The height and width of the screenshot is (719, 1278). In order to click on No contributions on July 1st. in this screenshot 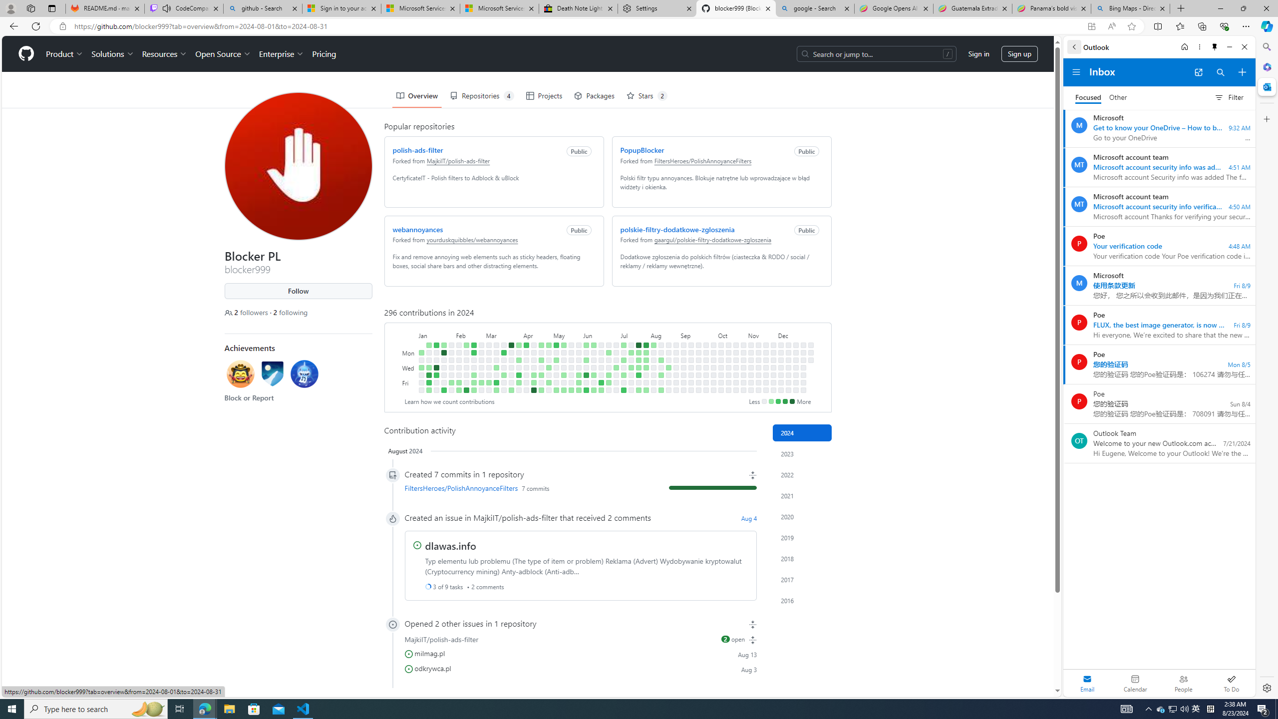, I will do `click(616, 353)`.